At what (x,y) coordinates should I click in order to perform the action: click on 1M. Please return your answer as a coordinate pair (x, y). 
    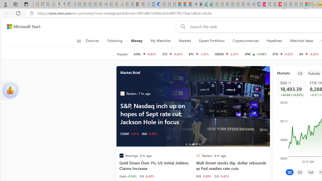
    Looking at the image, I should click on (310, 172).